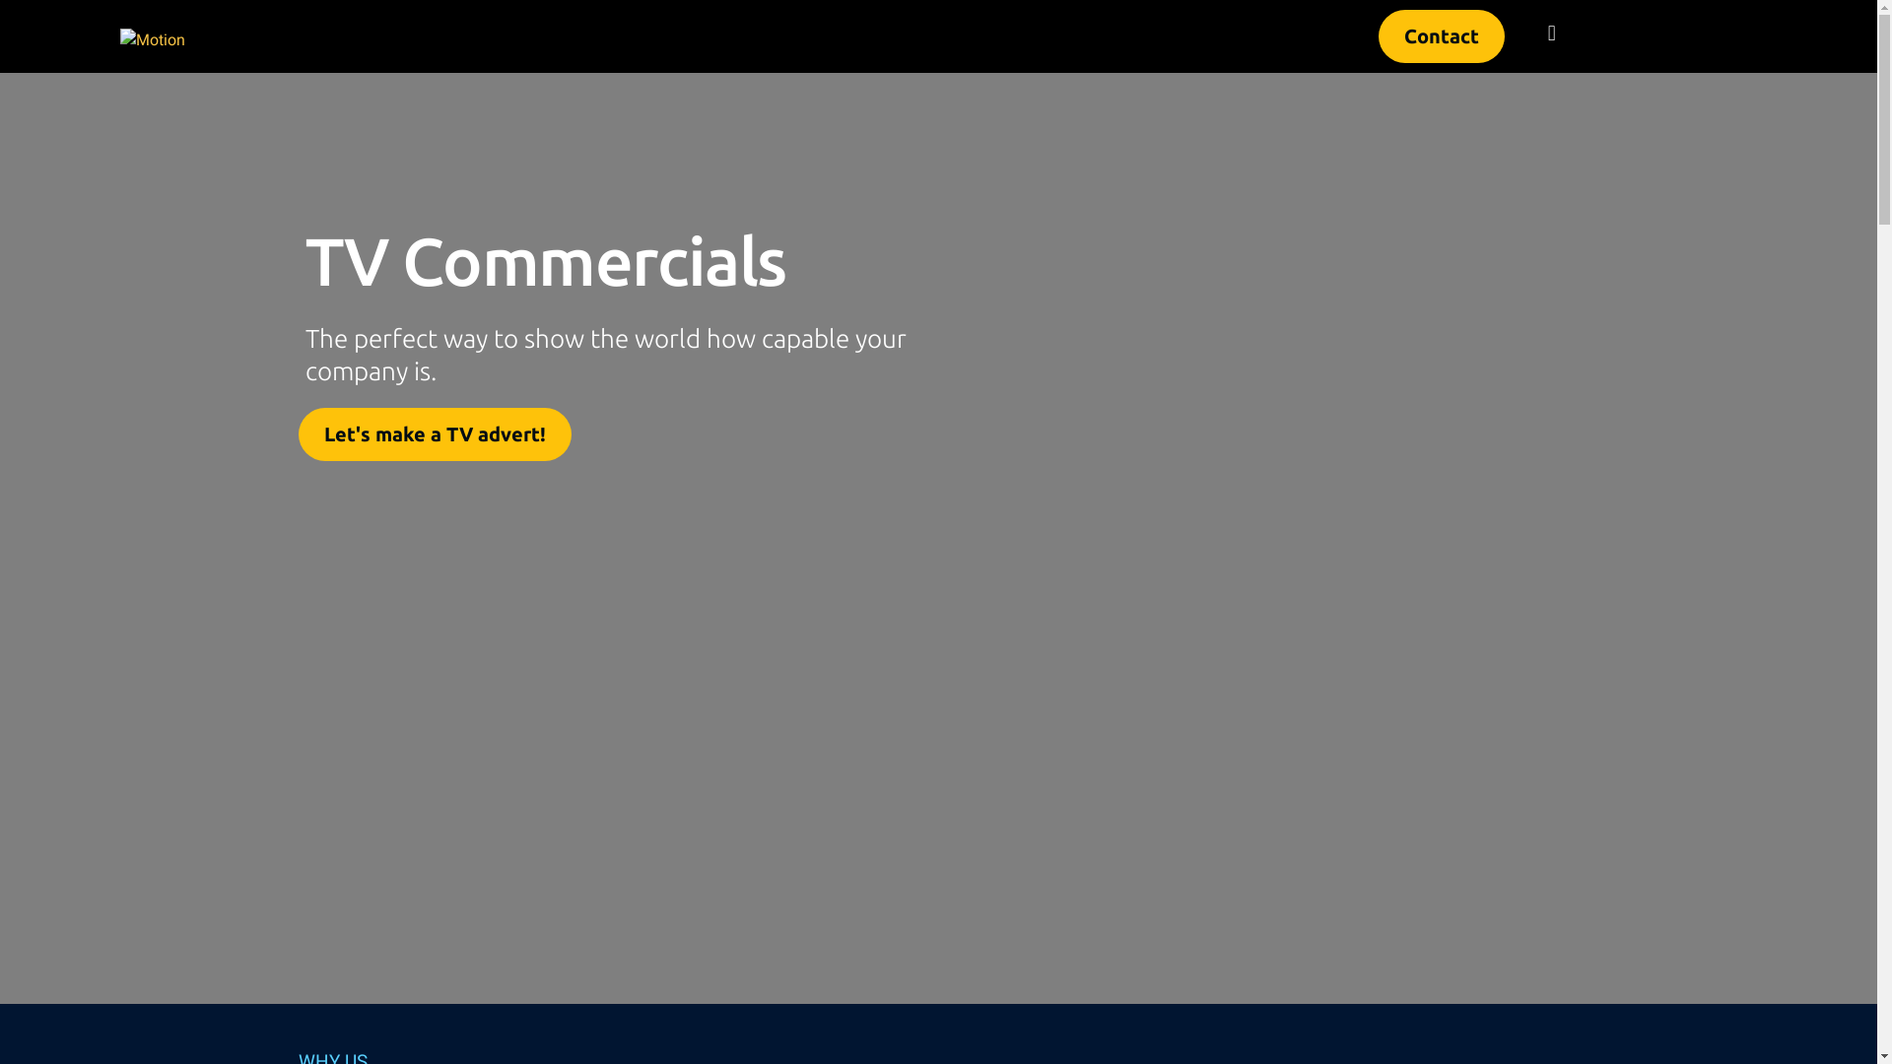  What do you see at coordinates (434, 434) in the screenshot?
I see `Let's make a TV advert!` at bounding box center [434, 434].